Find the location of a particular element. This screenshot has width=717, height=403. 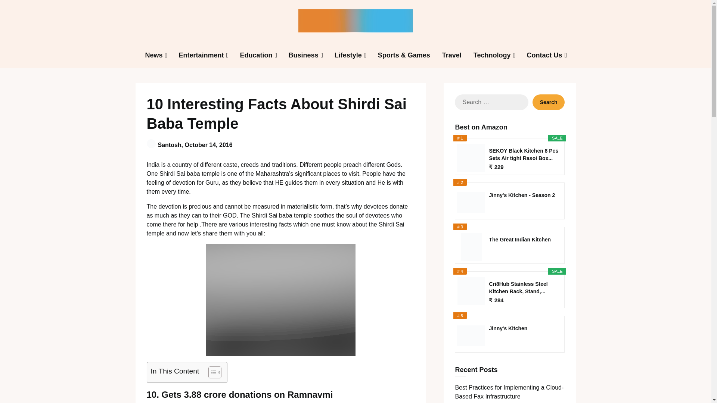

Travel is located at coordinates (451, 55).